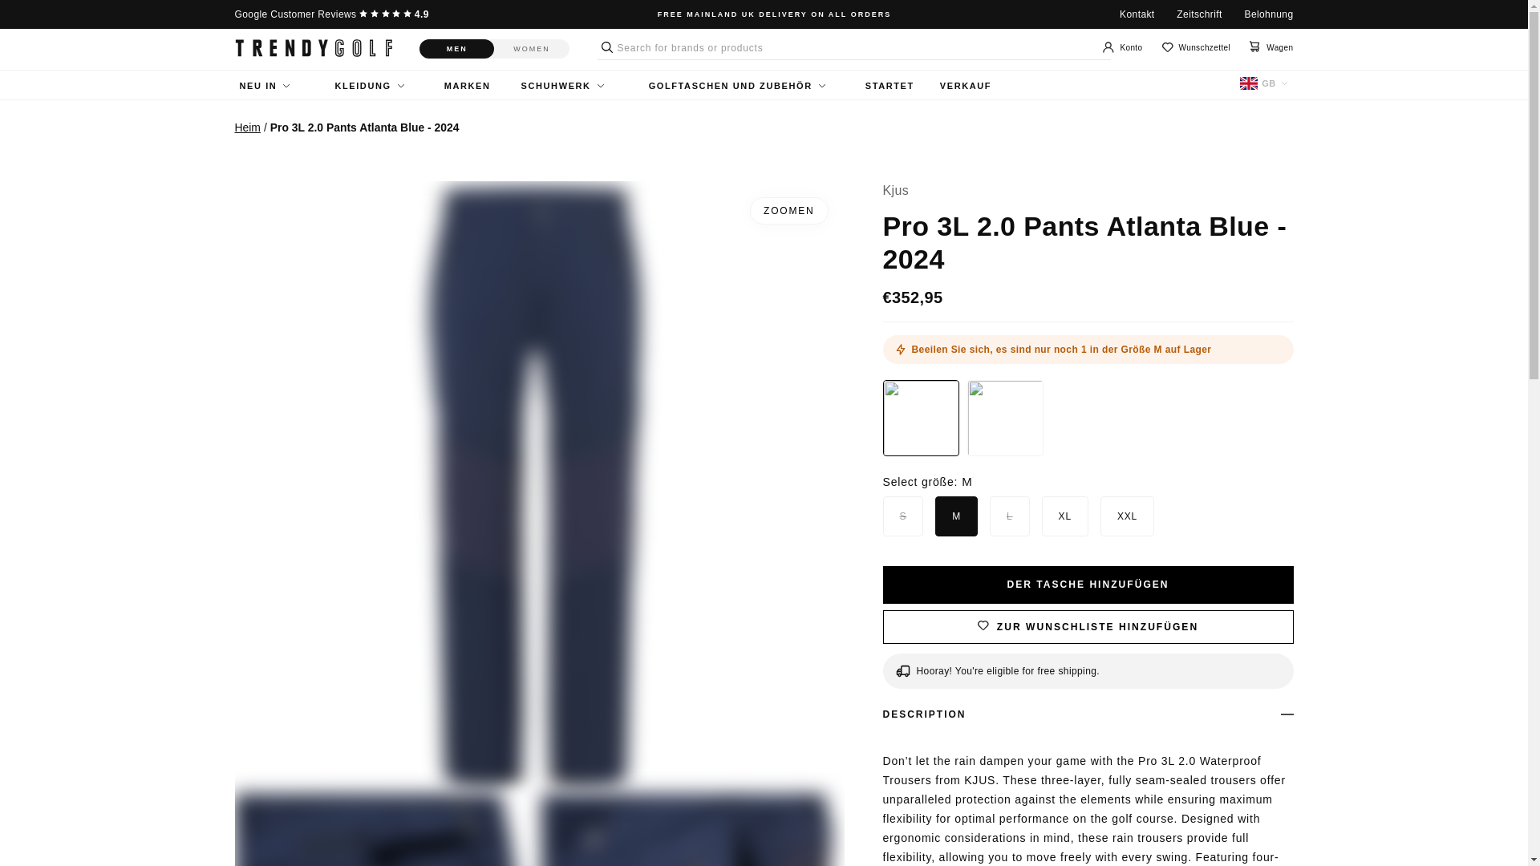  What do you see at coordinates (1198, 14) in the screenshot?
I see `Zeitschrift` at bounding box center [1198, 14].